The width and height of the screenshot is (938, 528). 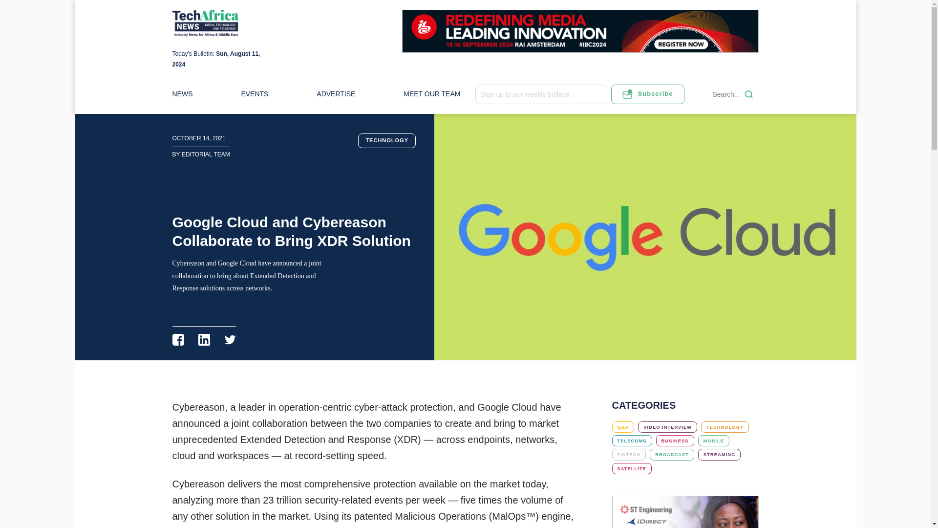 I want to click on ADVERTISE, so click(x=336, y=94).